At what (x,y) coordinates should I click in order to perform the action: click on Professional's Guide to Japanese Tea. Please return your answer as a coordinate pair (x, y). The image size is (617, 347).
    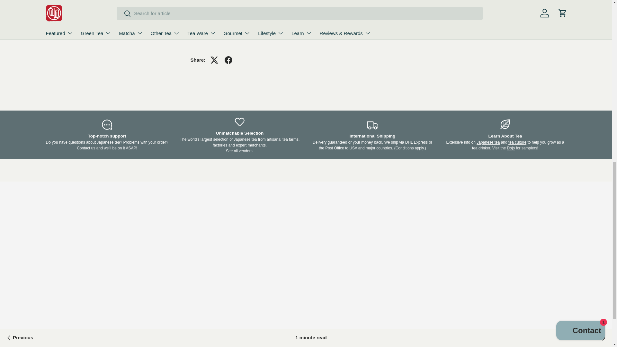
    Looking at the image, I should click on (488, 142).